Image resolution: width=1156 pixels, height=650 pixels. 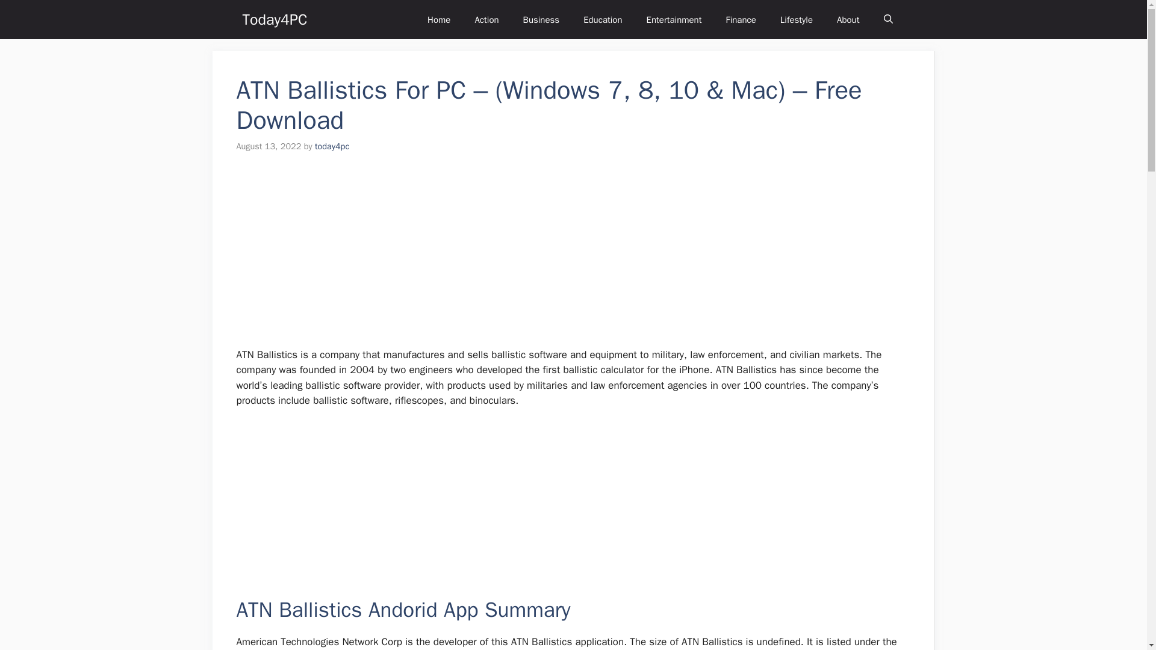 I want to click on About, so click(x=848, y=19).